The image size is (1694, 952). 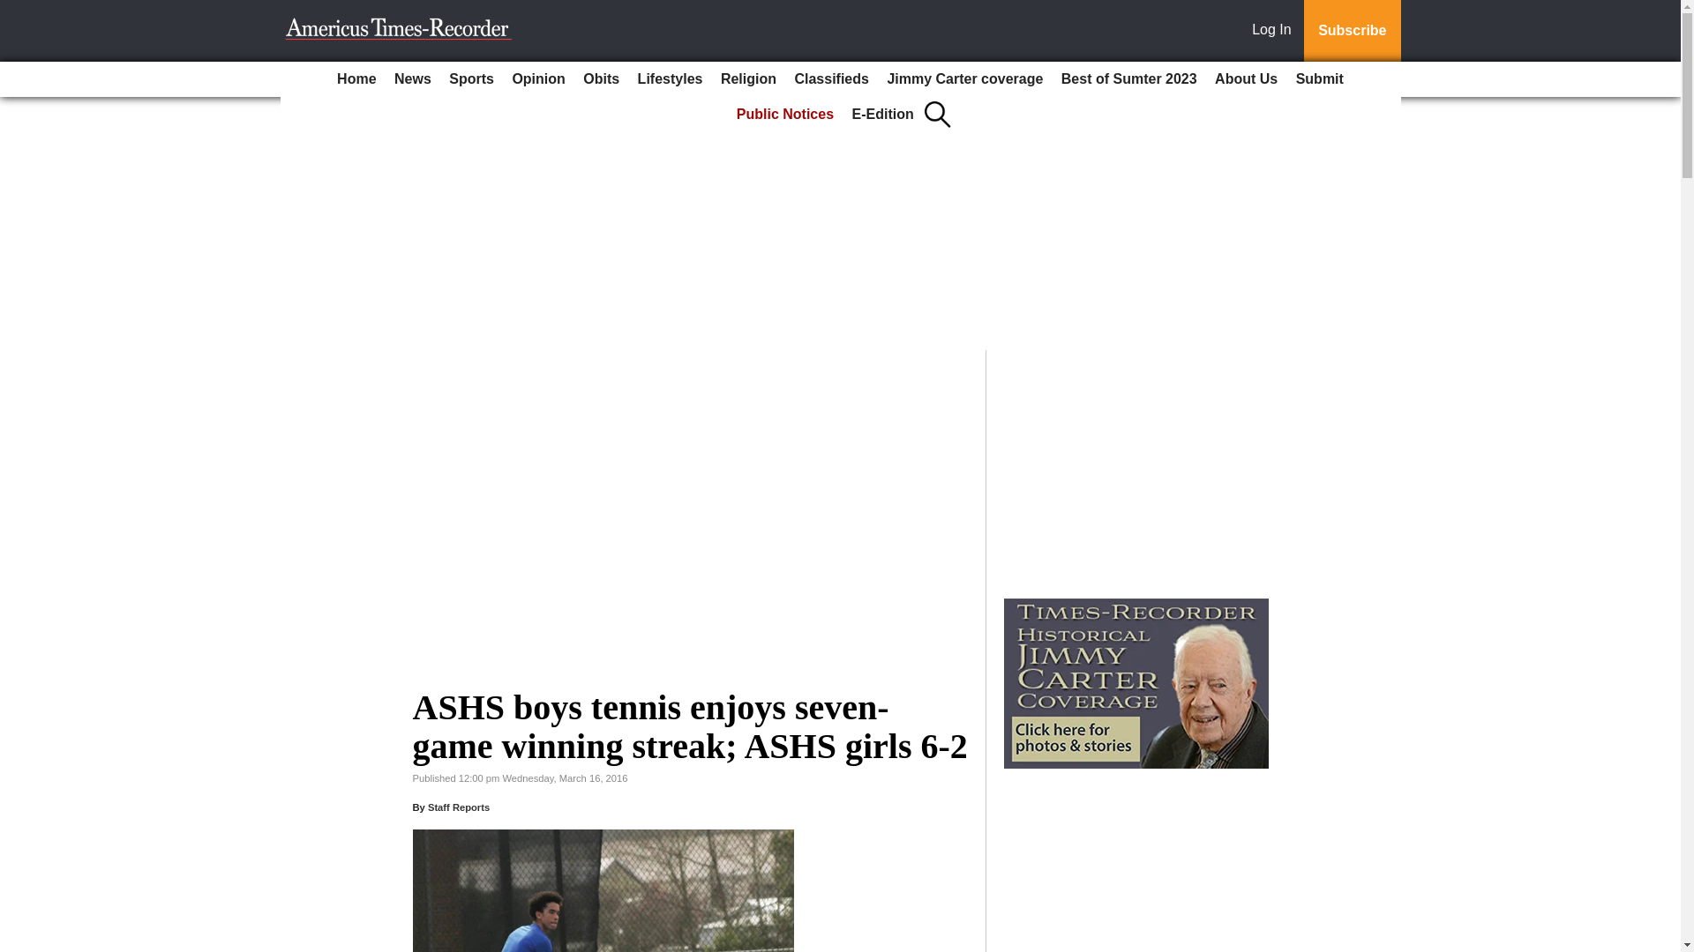 I want to click on Staff Reports, so click(x=459, y=807).